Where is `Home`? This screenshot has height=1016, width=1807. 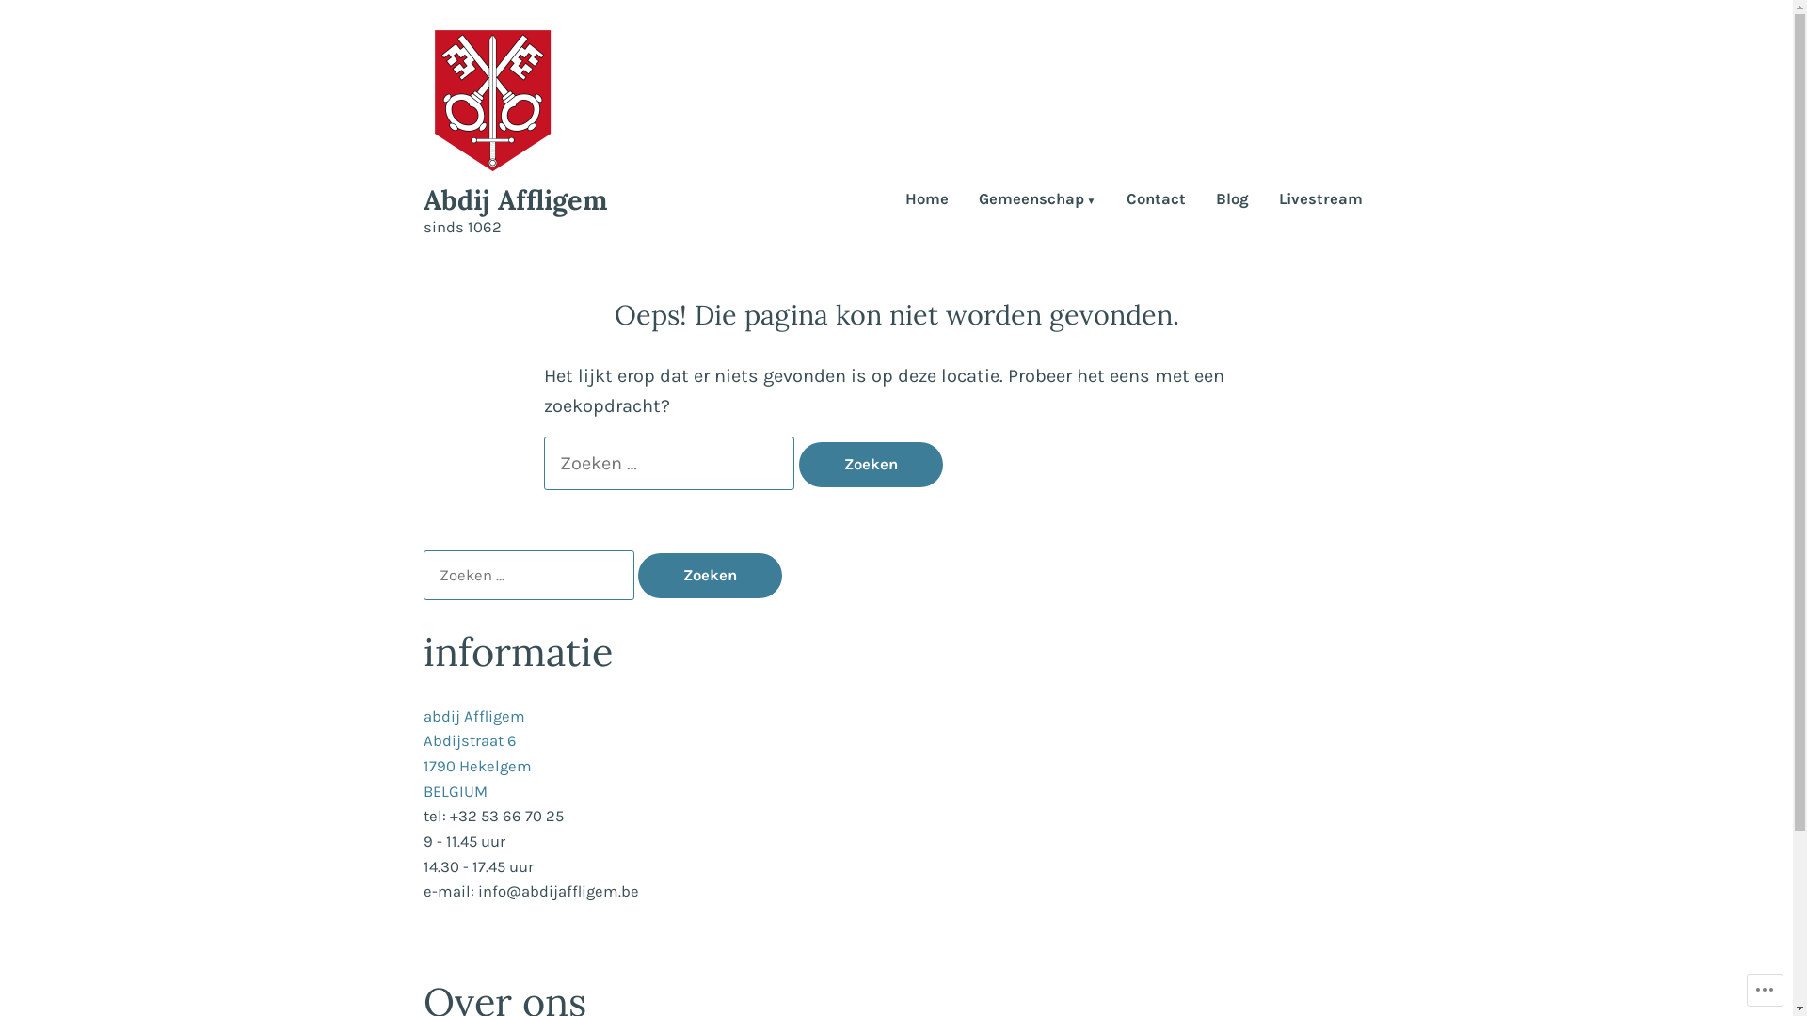 Home is located at coordinates (927, 201).